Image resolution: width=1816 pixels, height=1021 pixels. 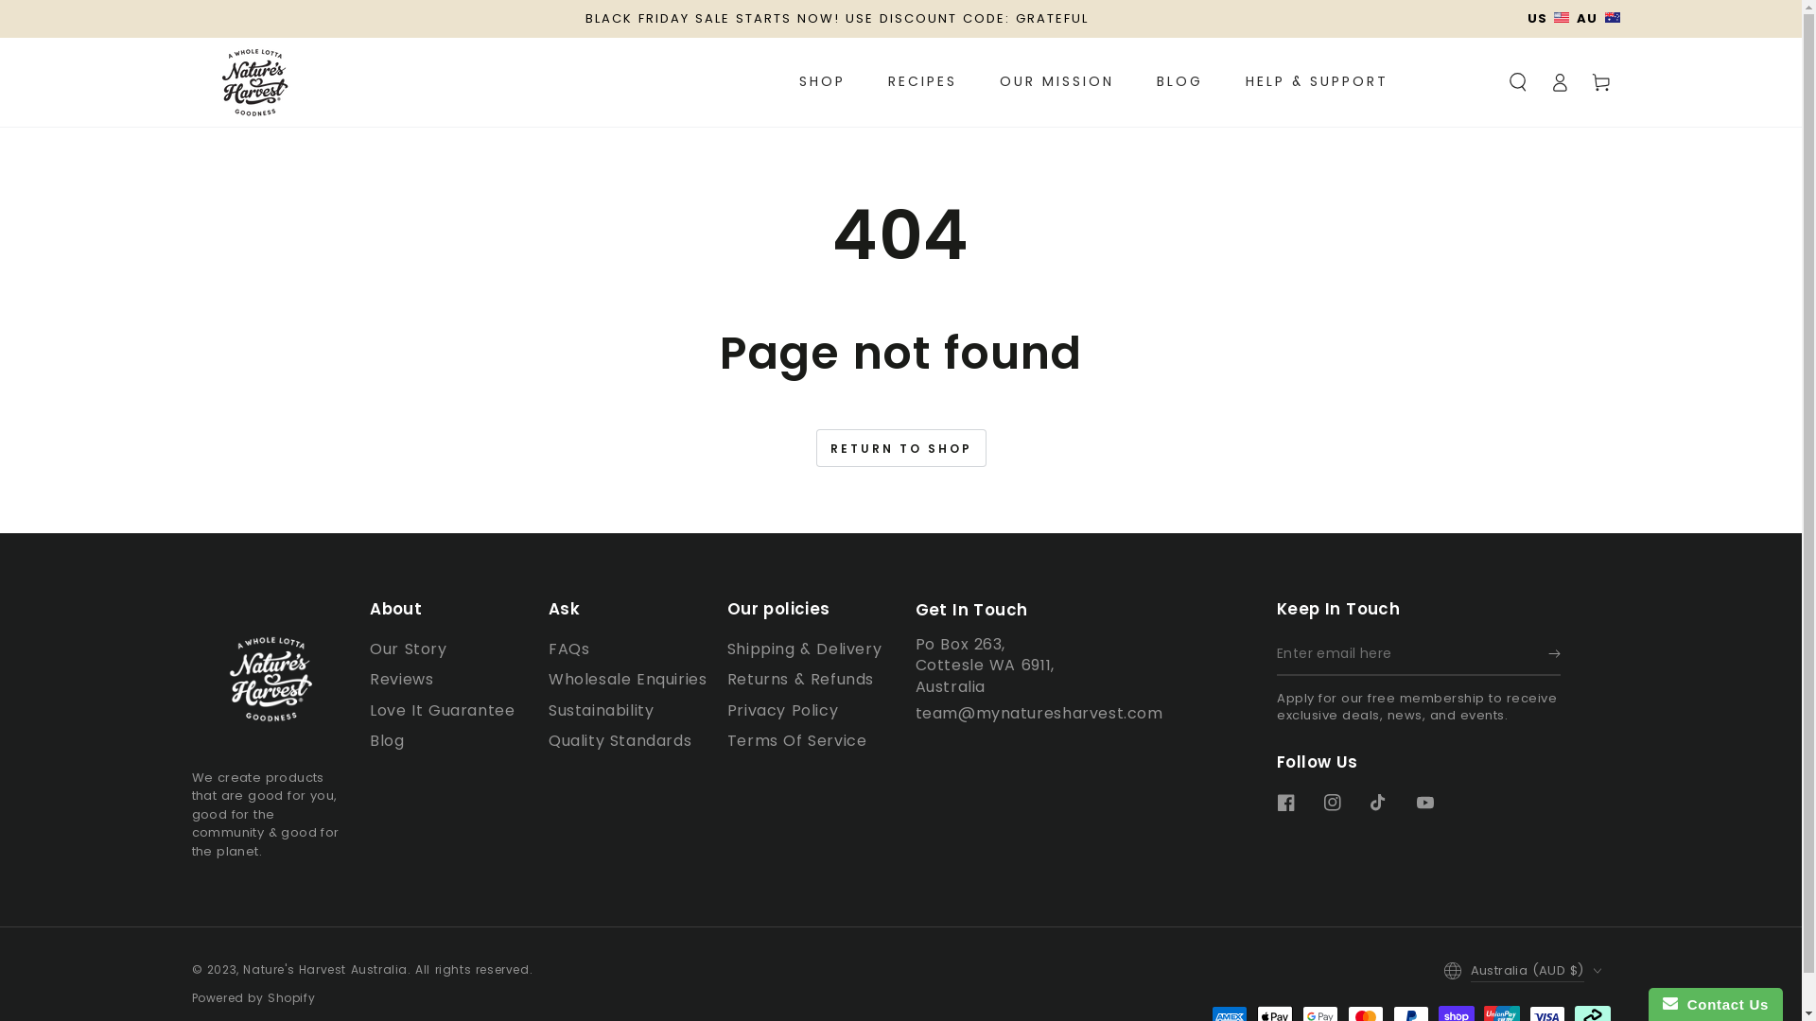 What do you see at coordinates (1180, 81) in the screenshot?
I see `BLOG` at bounding box center [1180, 81].